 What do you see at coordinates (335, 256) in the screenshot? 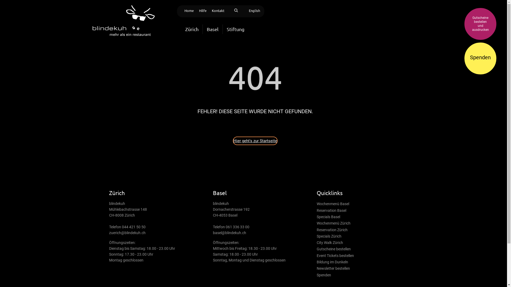
I see `Event Tickets bestellen` at bounding box center [335, 256].